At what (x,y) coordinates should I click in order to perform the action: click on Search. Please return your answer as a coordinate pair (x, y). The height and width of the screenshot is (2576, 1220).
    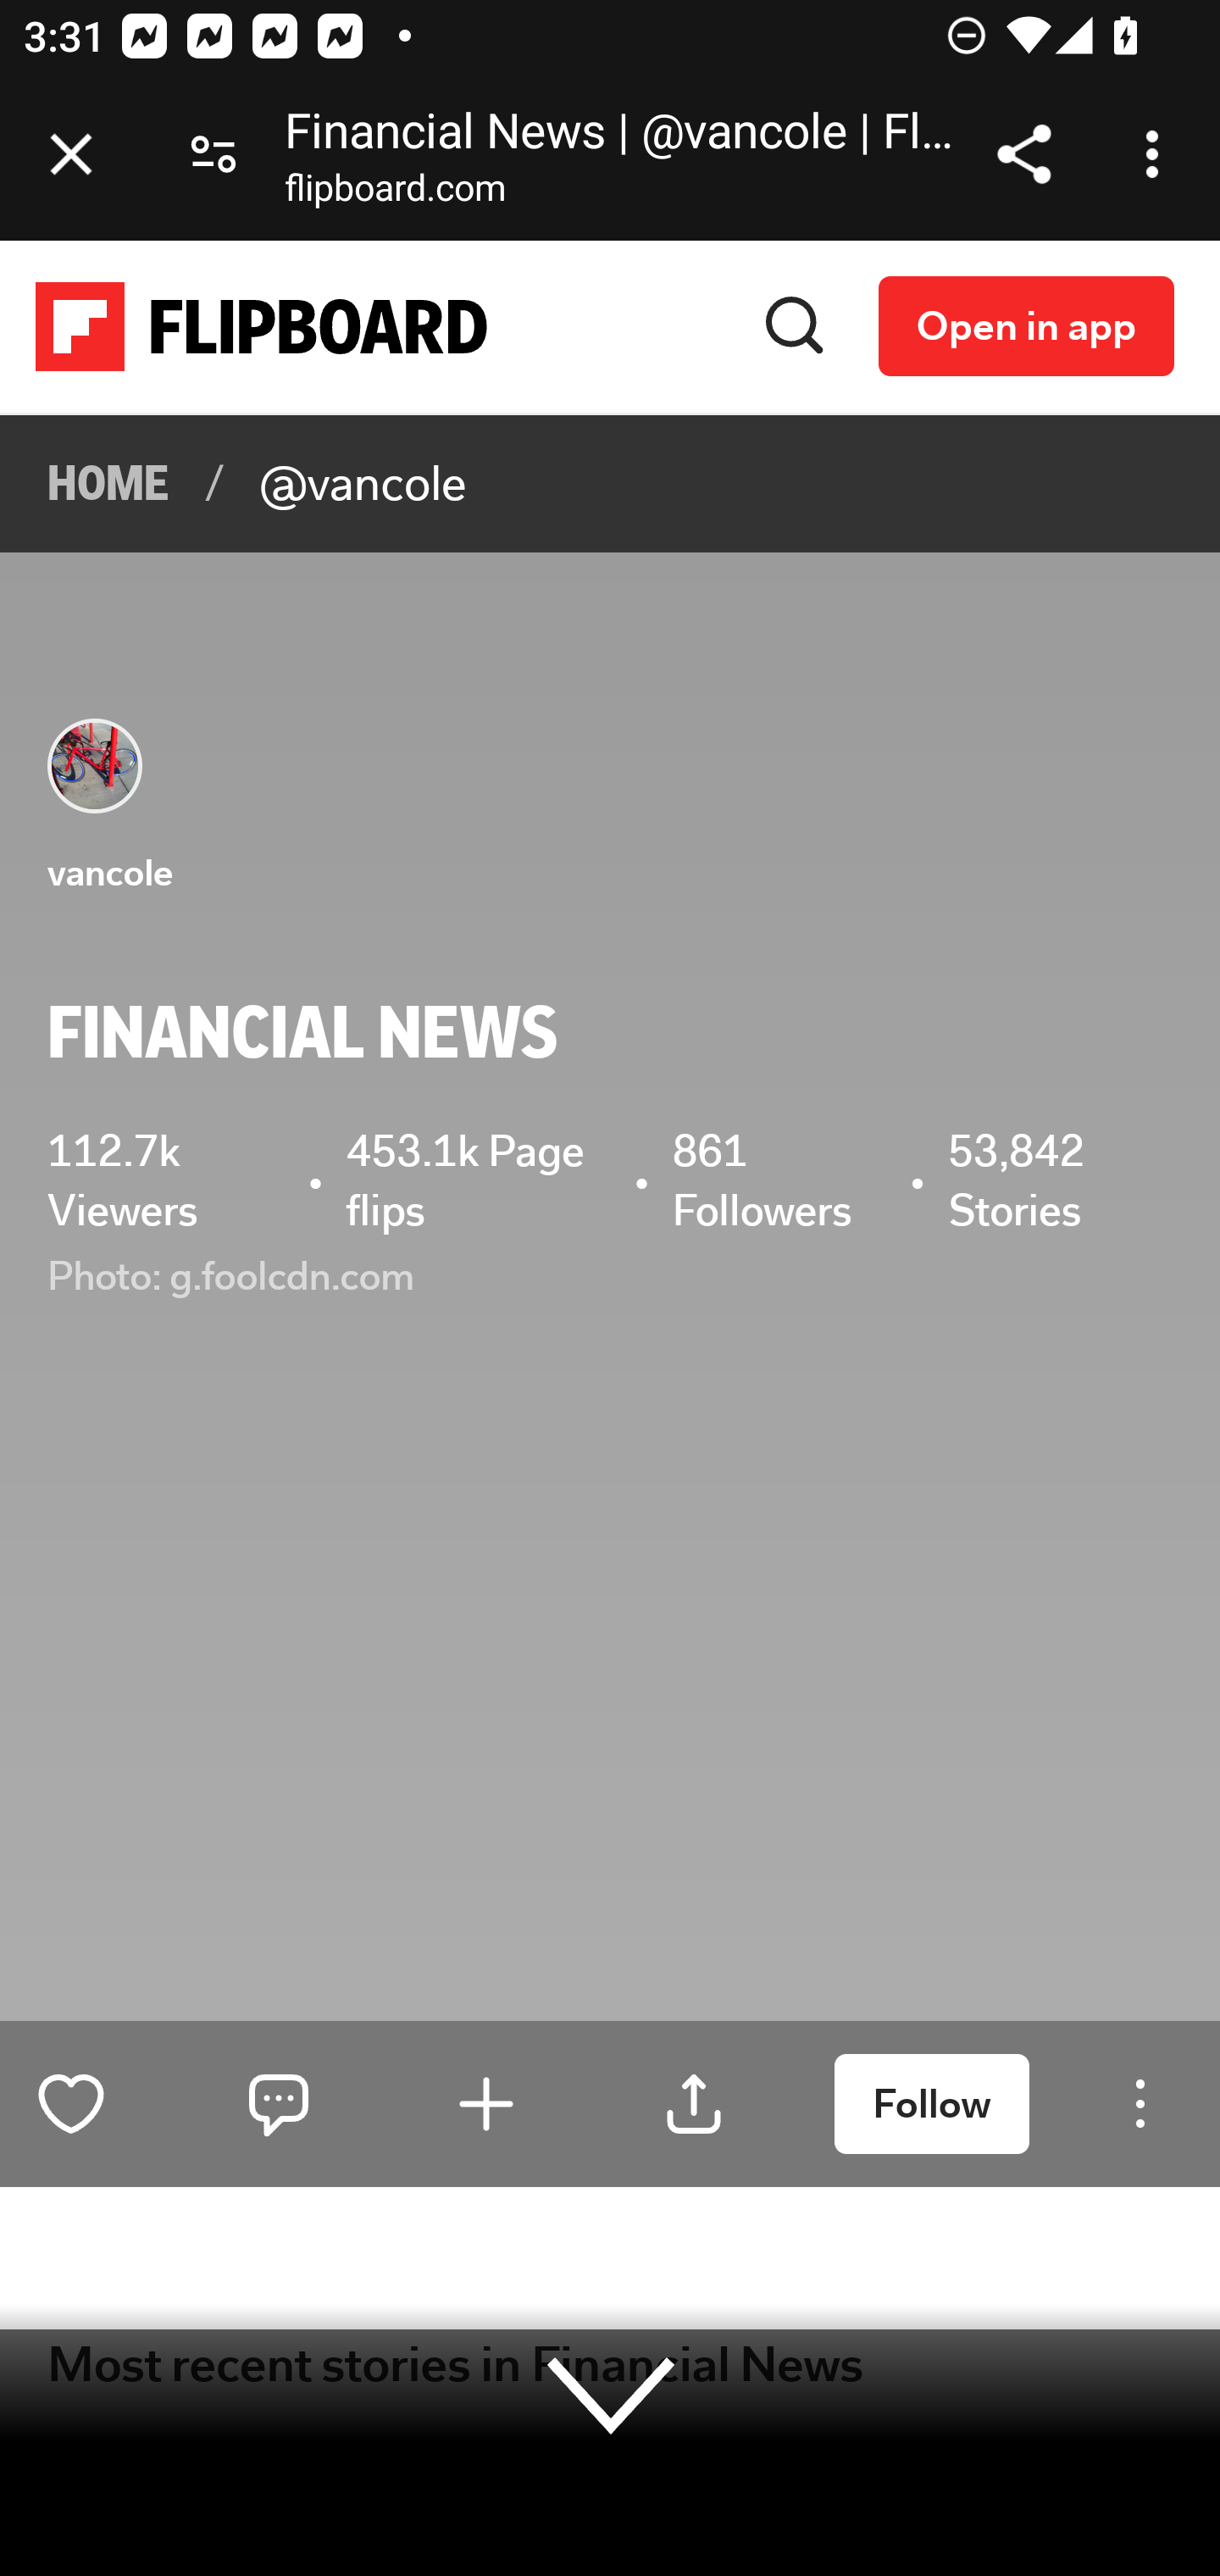
    Looking at the image, I should click on (796, 325).